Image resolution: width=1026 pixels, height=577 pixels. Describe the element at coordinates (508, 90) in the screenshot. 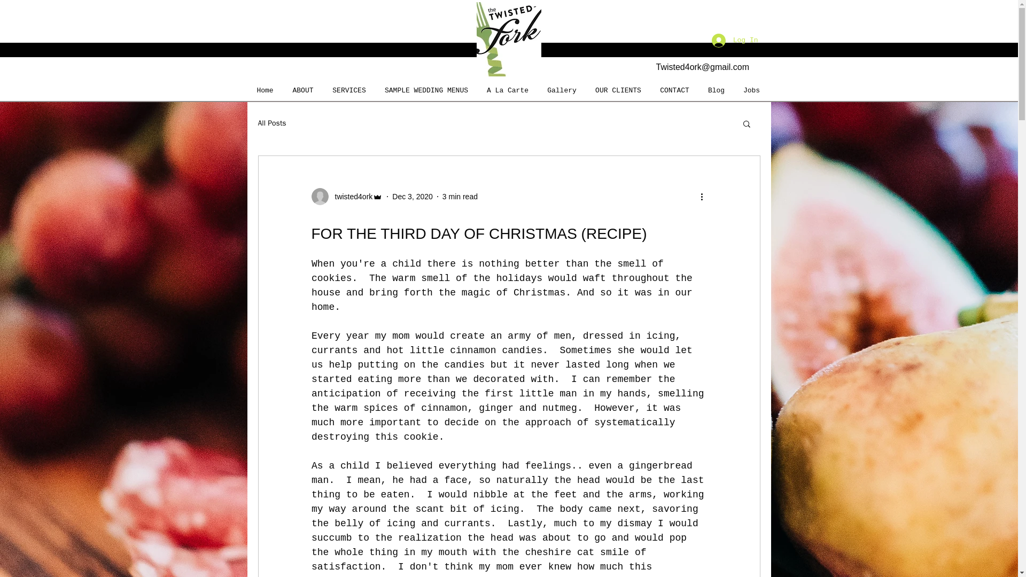

I see `A La Carte` at that location.